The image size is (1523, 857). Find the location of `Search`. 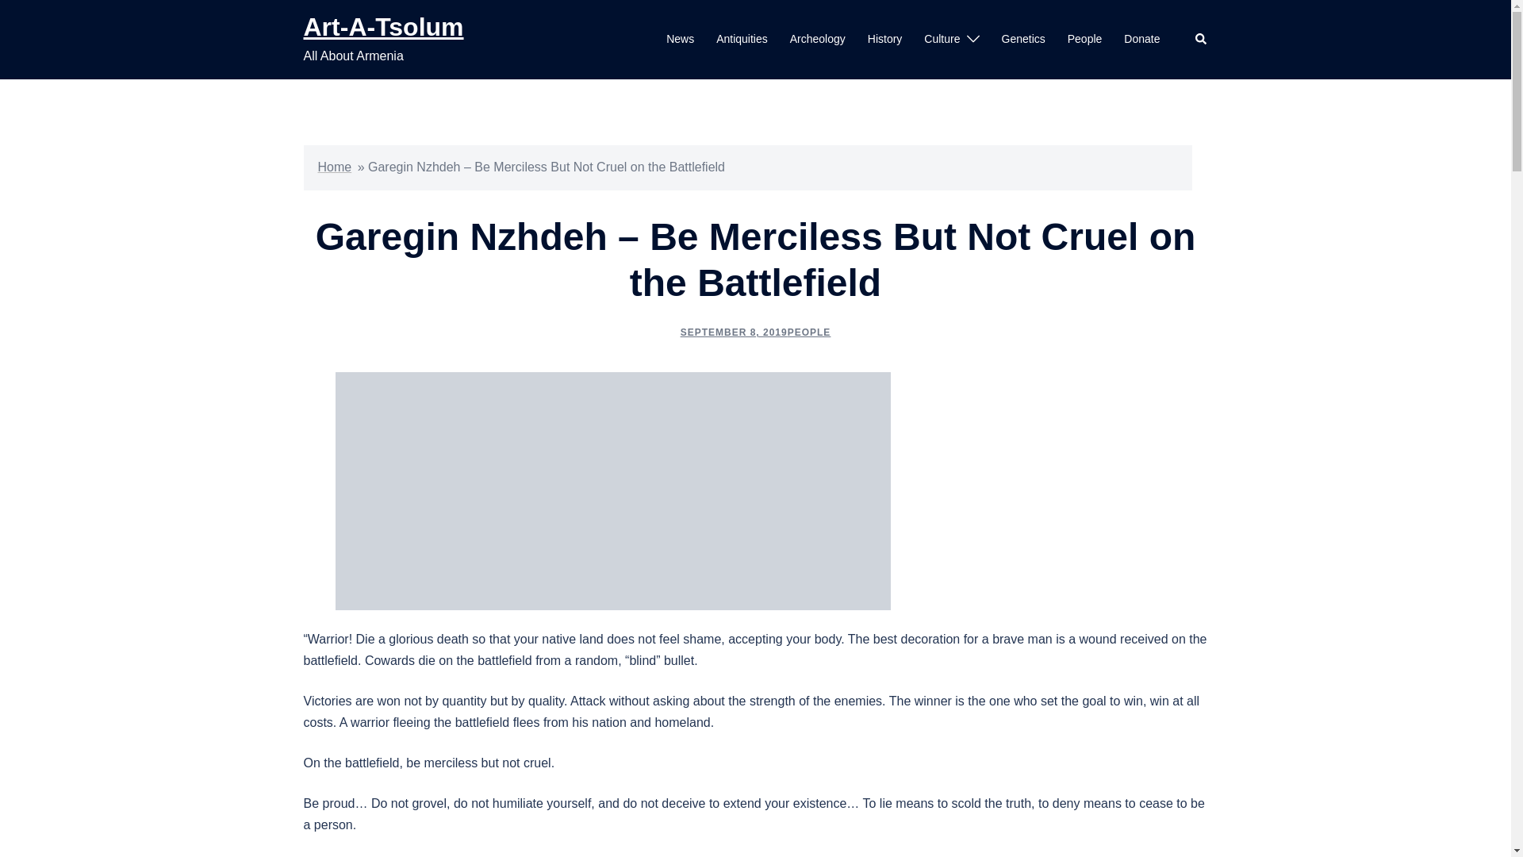

Search is located at coordinates (1201, 40).